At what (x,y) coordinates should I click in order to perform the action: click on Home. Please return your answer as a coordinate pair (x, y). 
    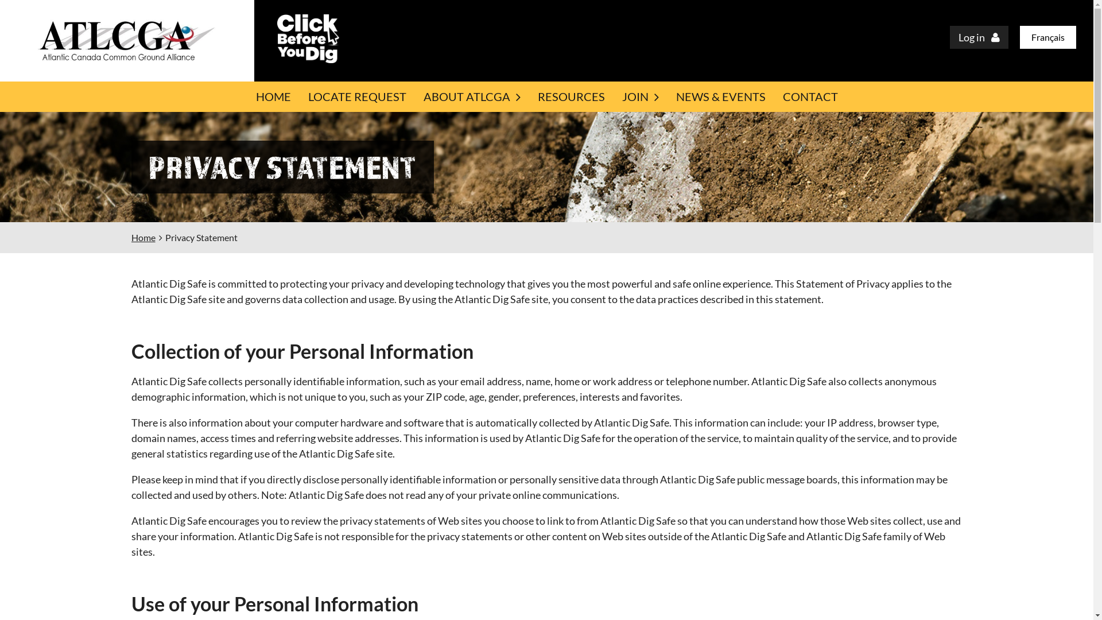
    Looking at the image, I should click on (143, 238).